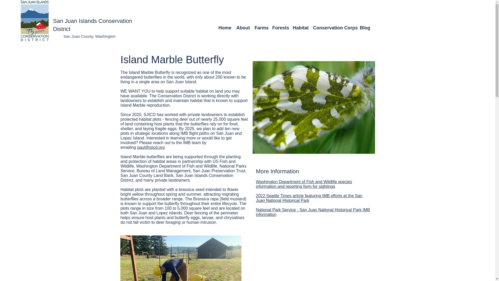 The height and width of the screenshot is (281, 499). What do you see at coordinates (280, 28) in the screenshot?
I see `Forests` at bounding box center [280, 28].